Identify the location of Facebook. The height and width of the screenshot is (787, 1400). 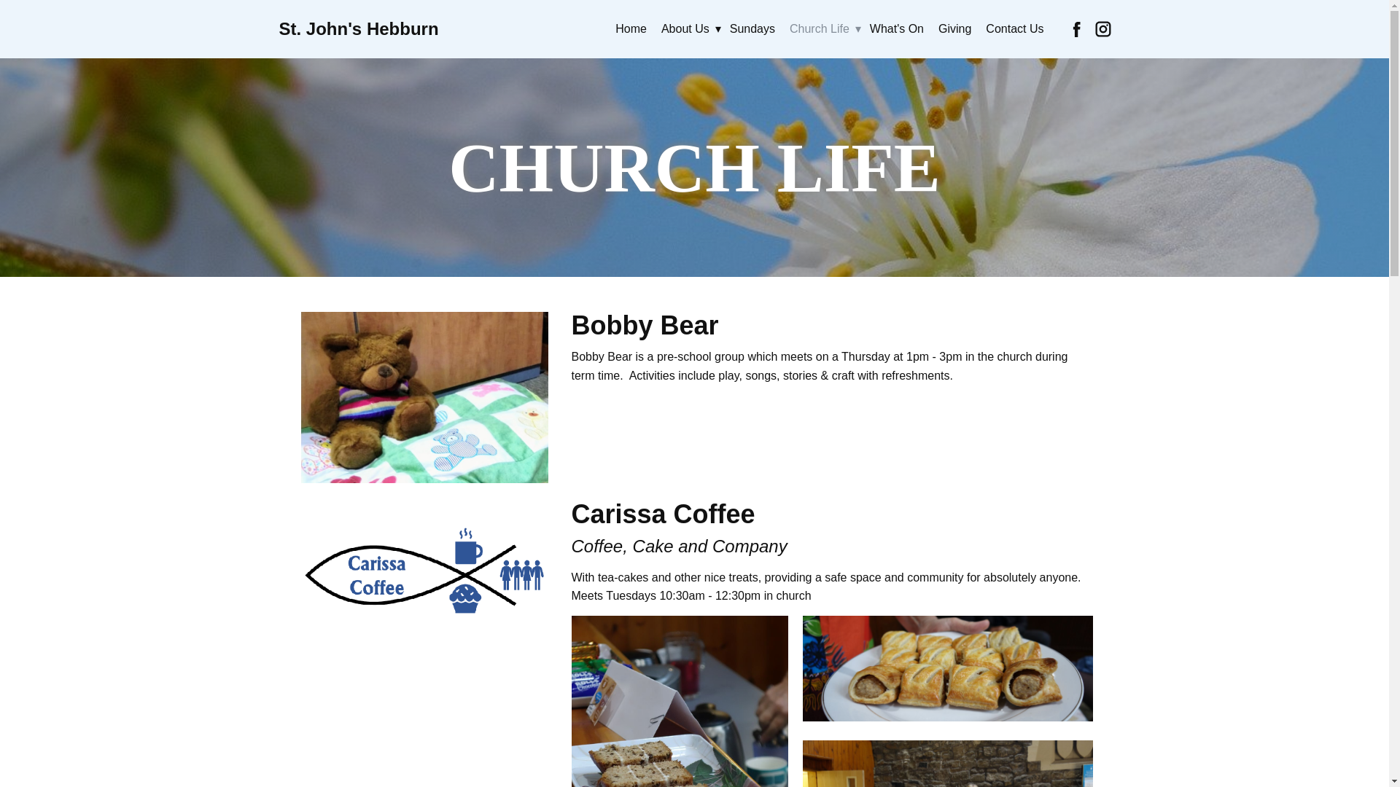
(1076, 29).